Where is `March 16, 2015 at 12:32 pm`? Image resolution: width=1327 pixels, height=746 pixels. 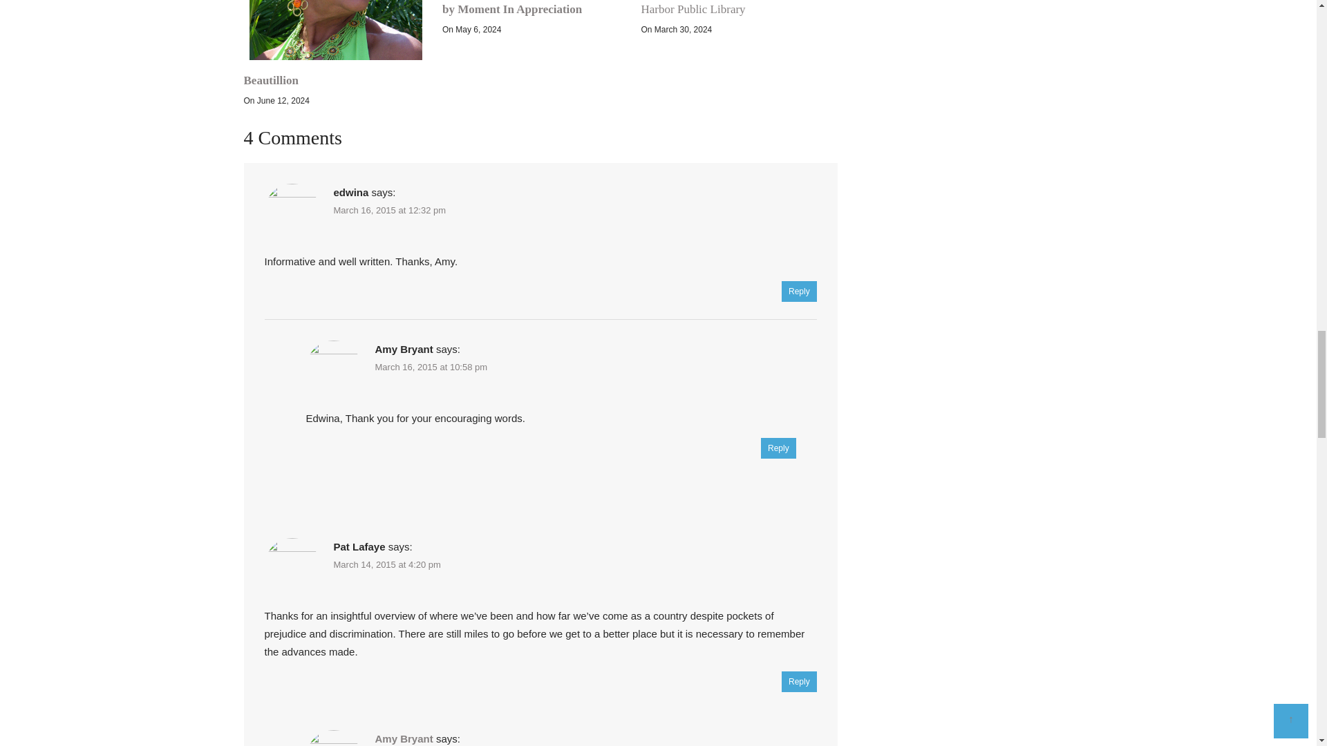
March 16, 2015 at 12:32 pm is located at coordinates (389, 210).